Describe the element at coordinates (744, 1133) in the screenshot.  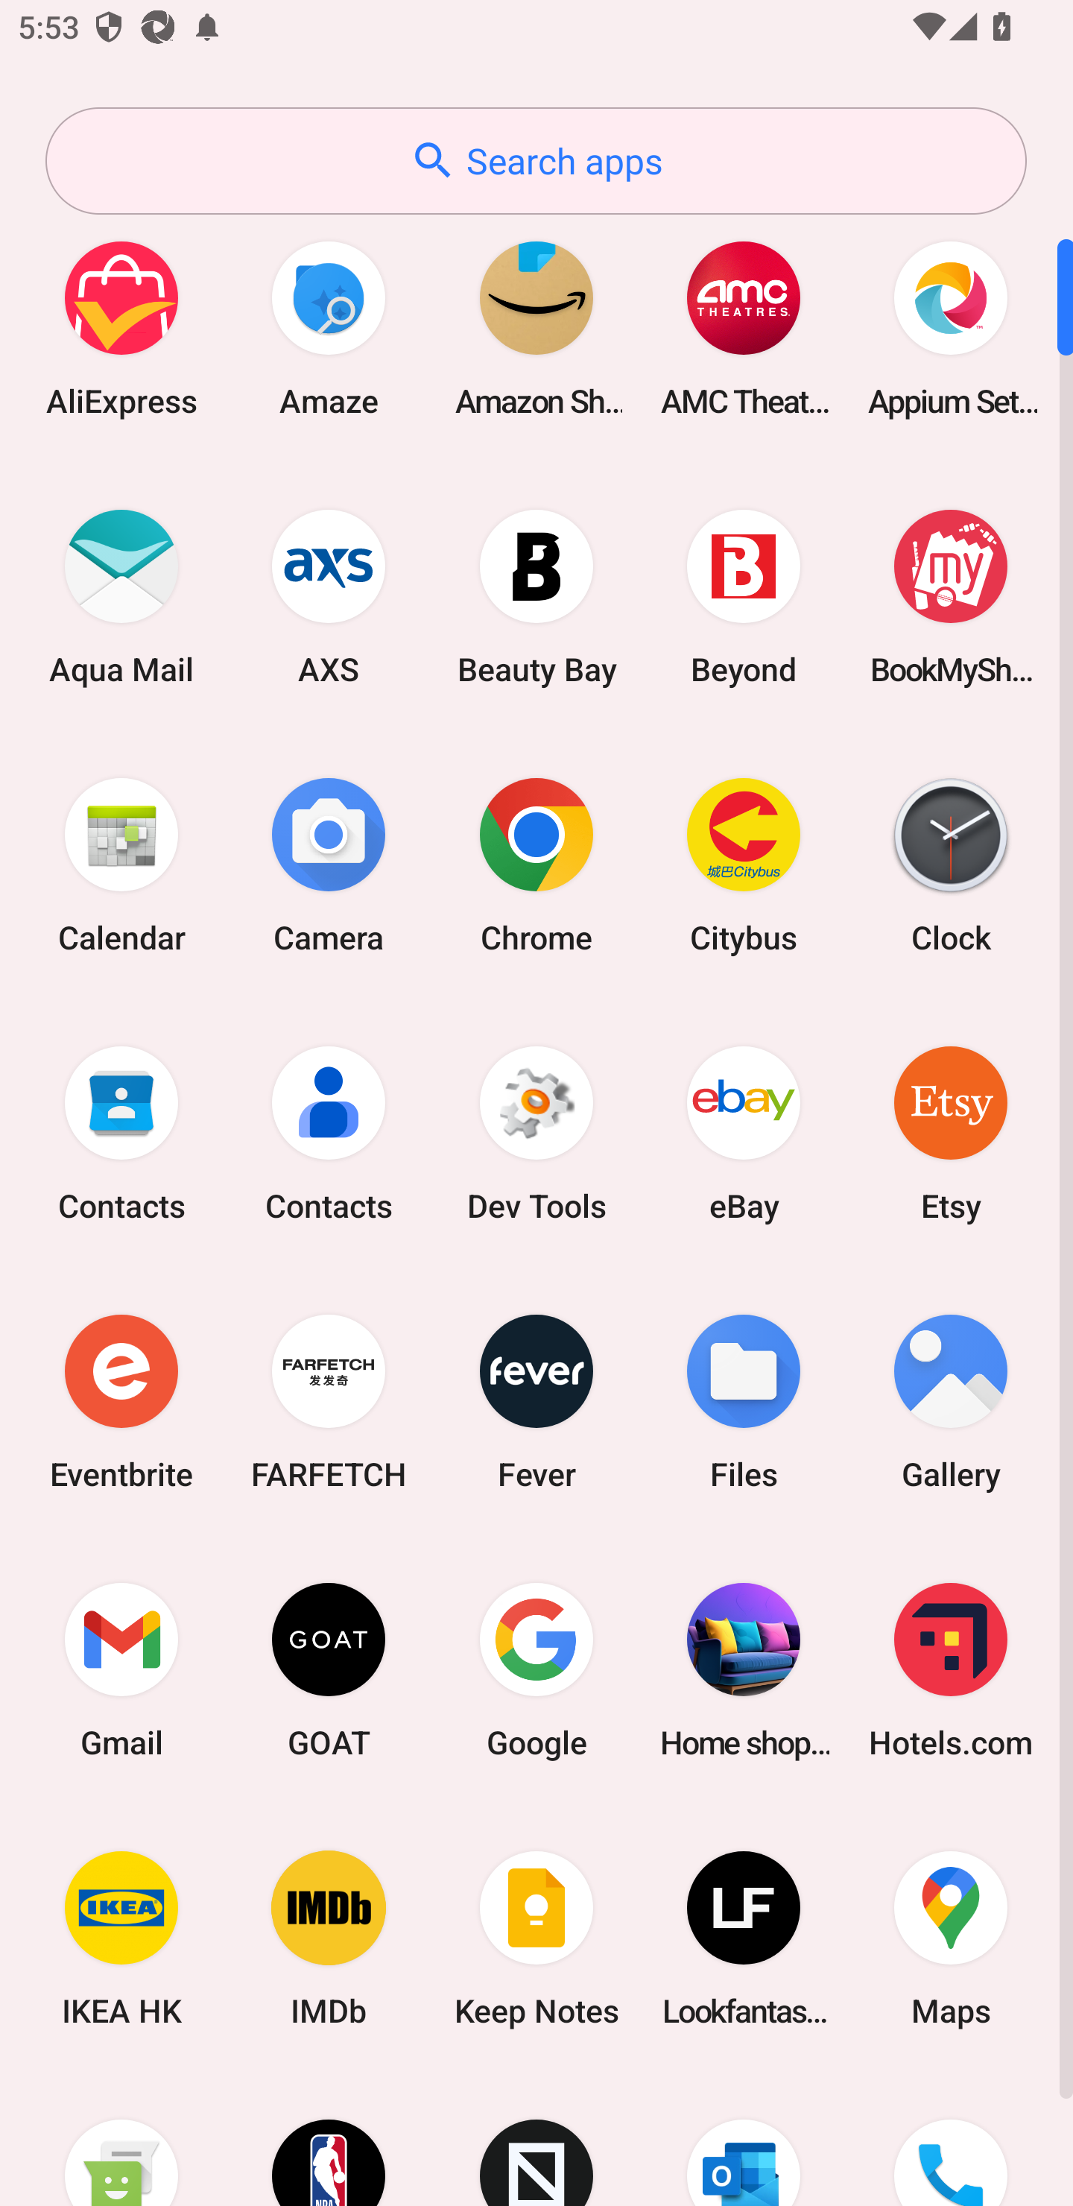
I see `eBay` at that location.